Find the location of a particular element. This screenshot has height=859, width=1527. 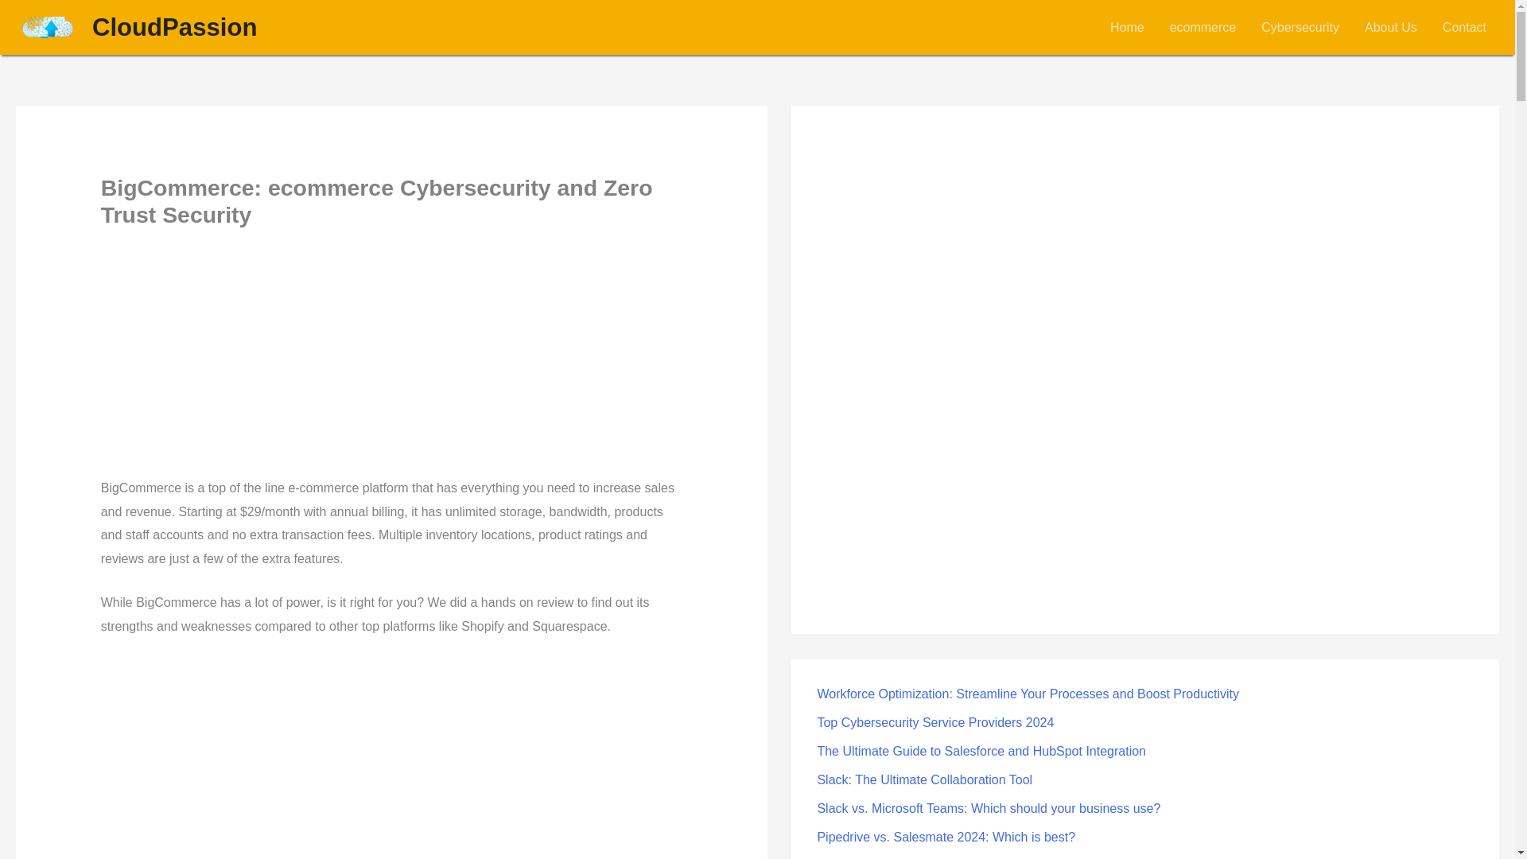

Advertisement is located at coordinates (391, 358).